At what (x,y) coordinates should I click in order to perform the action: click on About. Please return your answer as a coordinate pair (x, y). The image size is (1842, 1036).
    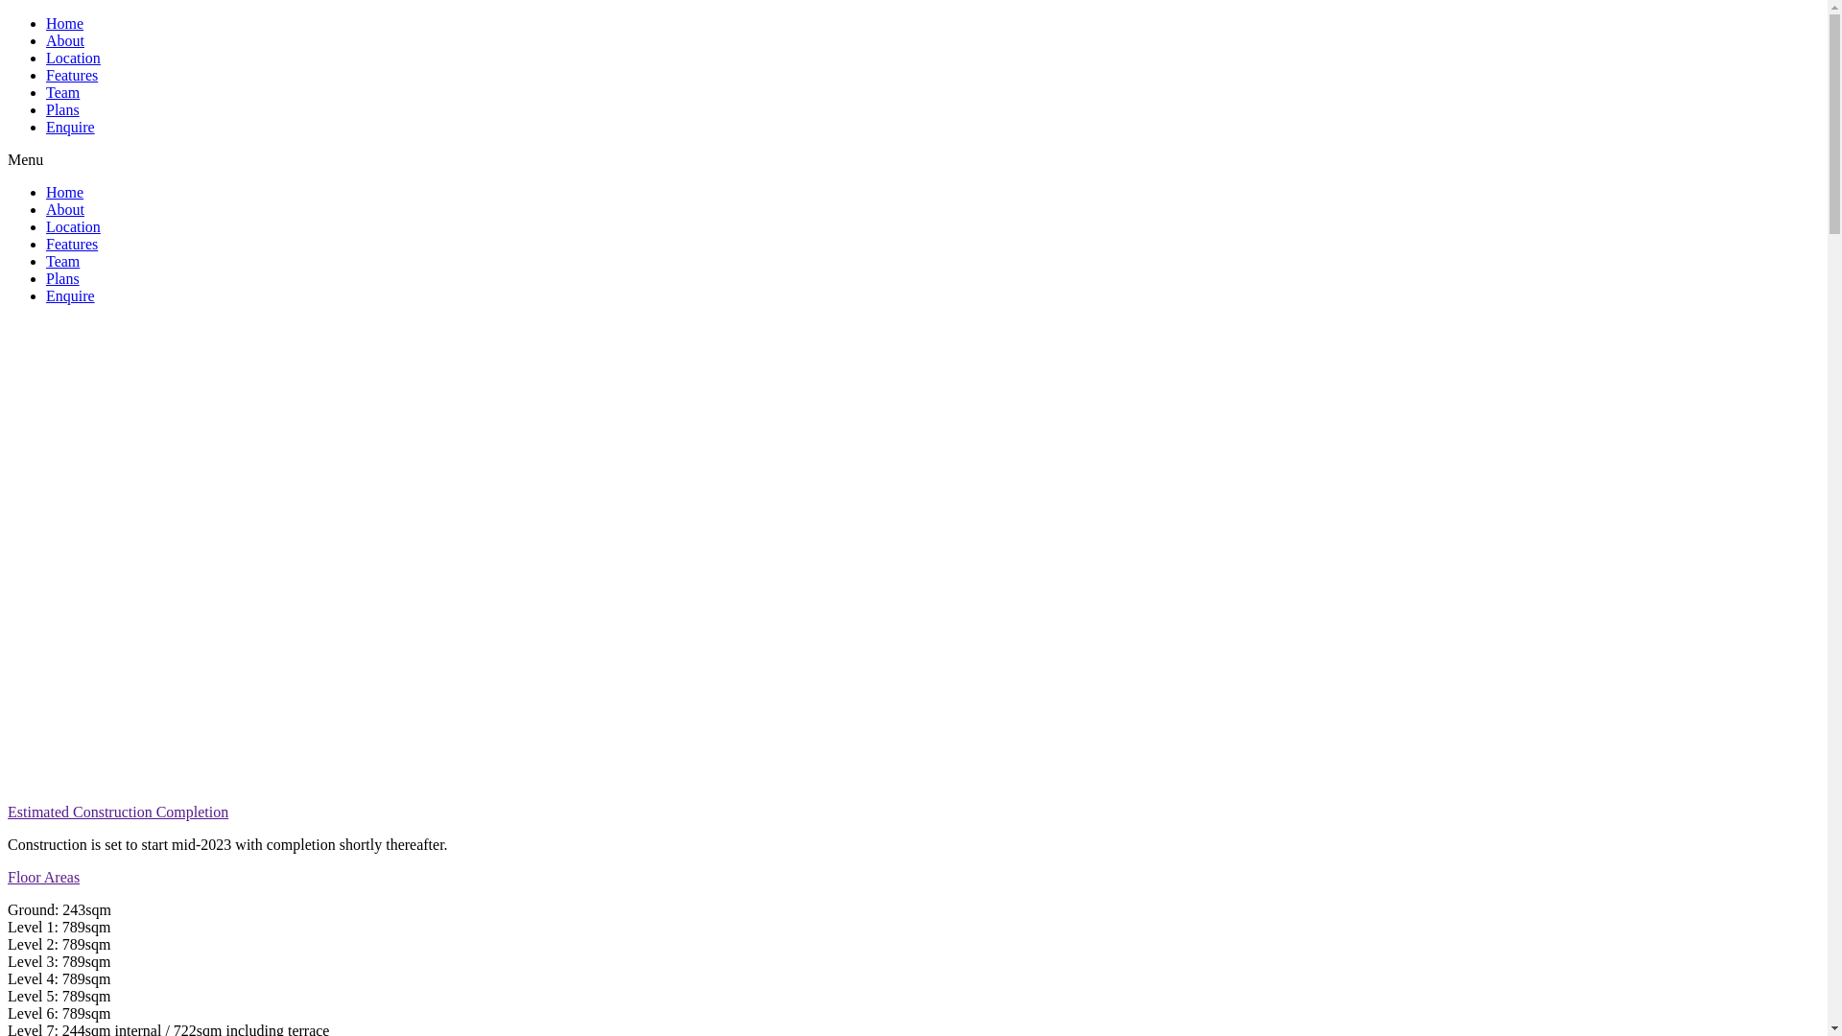
    Looking at the image, I should click on (65, 209).